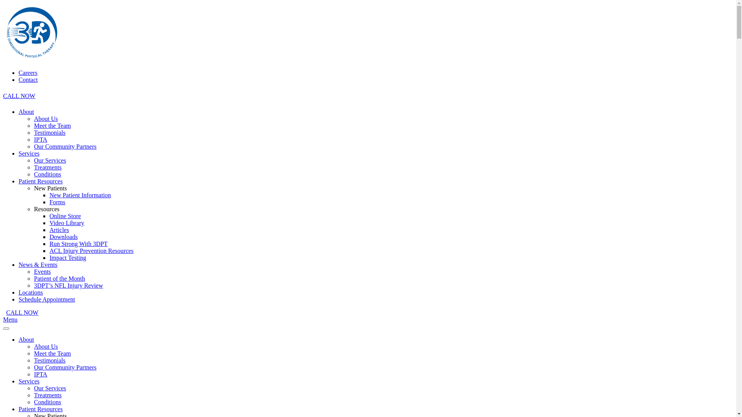  What do you see at coordinates (65, 216) in the screenshot?
I see `Online Store` at bounding box center [65, 216].